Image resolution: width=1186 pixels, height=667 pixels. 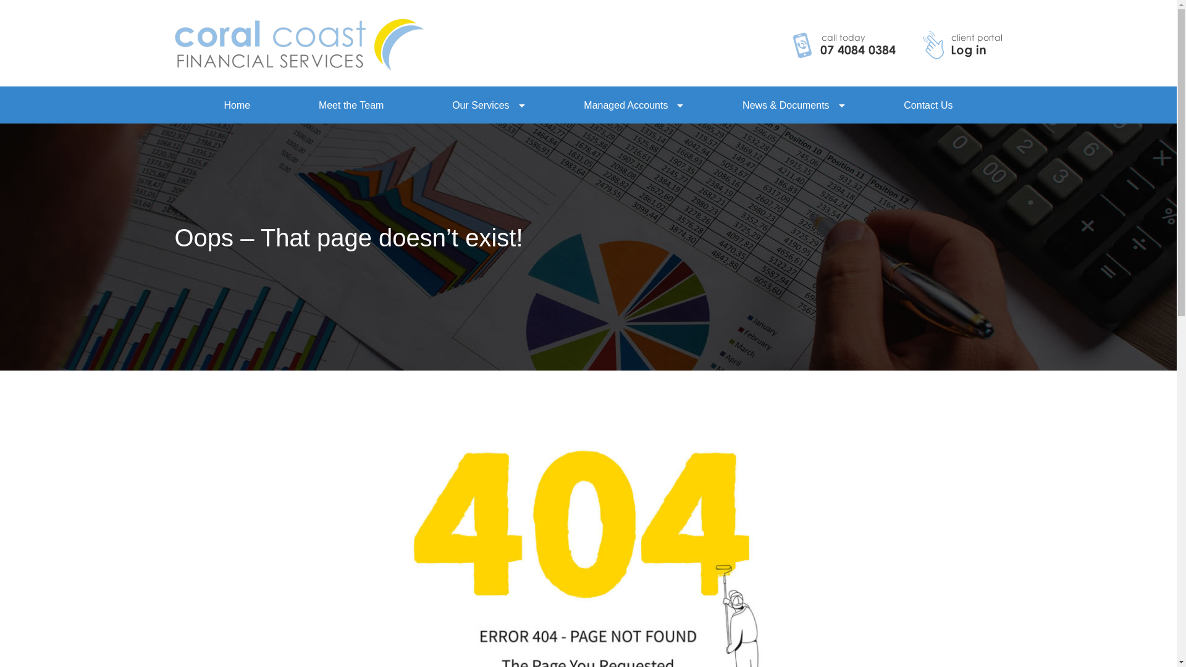 I want to click on Our Services, so click(x=481, y=105).